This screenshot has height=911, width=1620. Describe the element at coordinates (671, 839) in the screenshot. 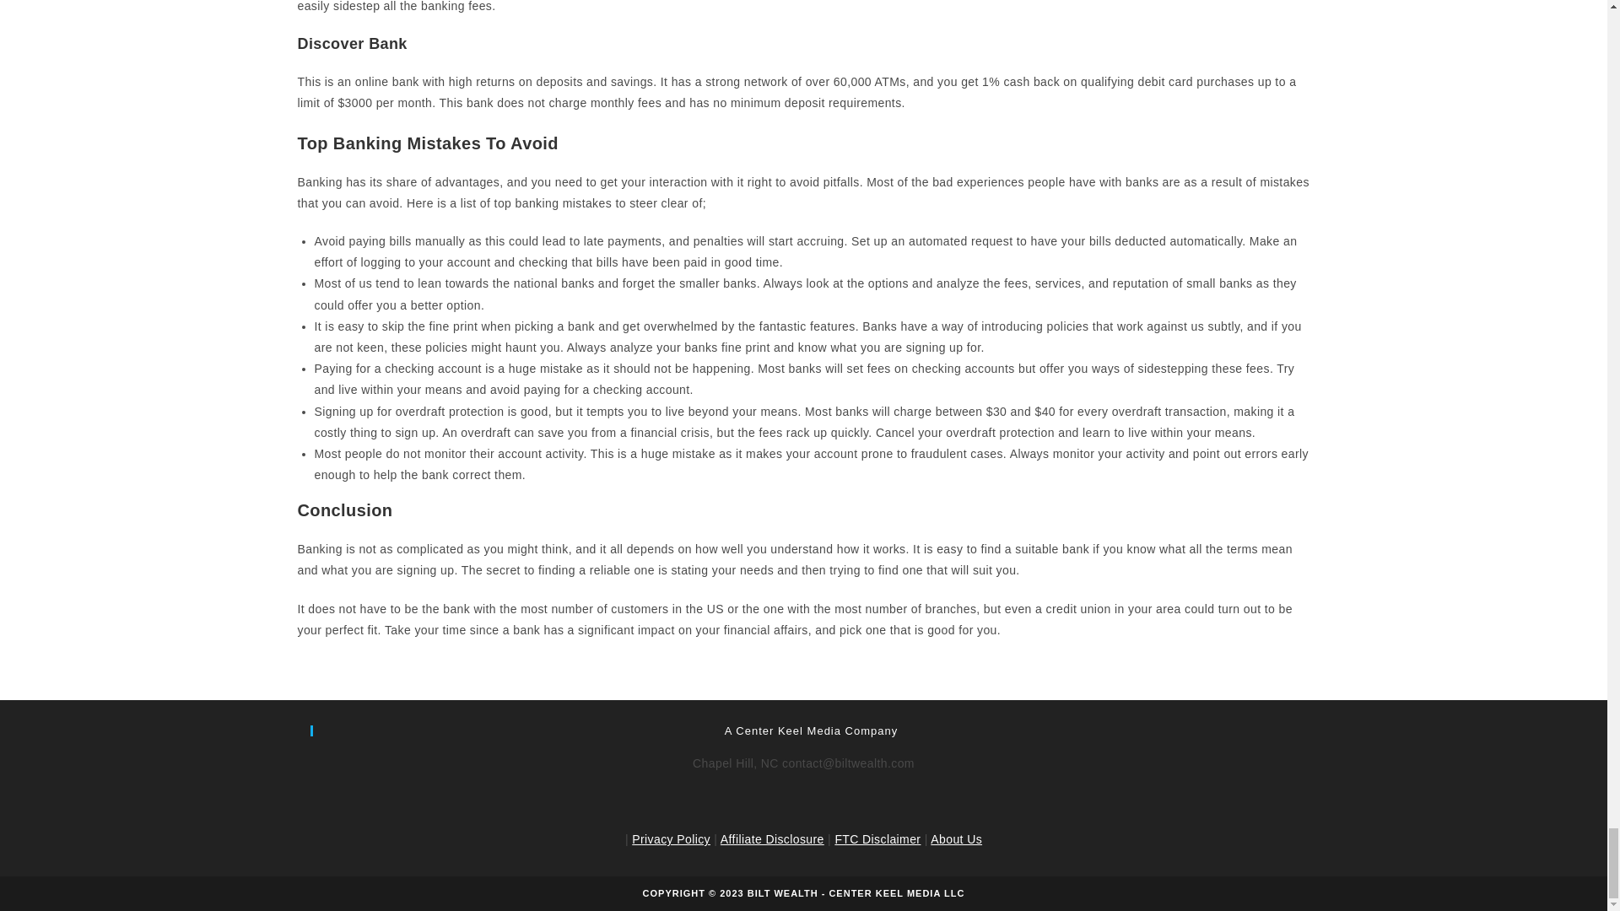

I see `Privacy Policy` at that location.